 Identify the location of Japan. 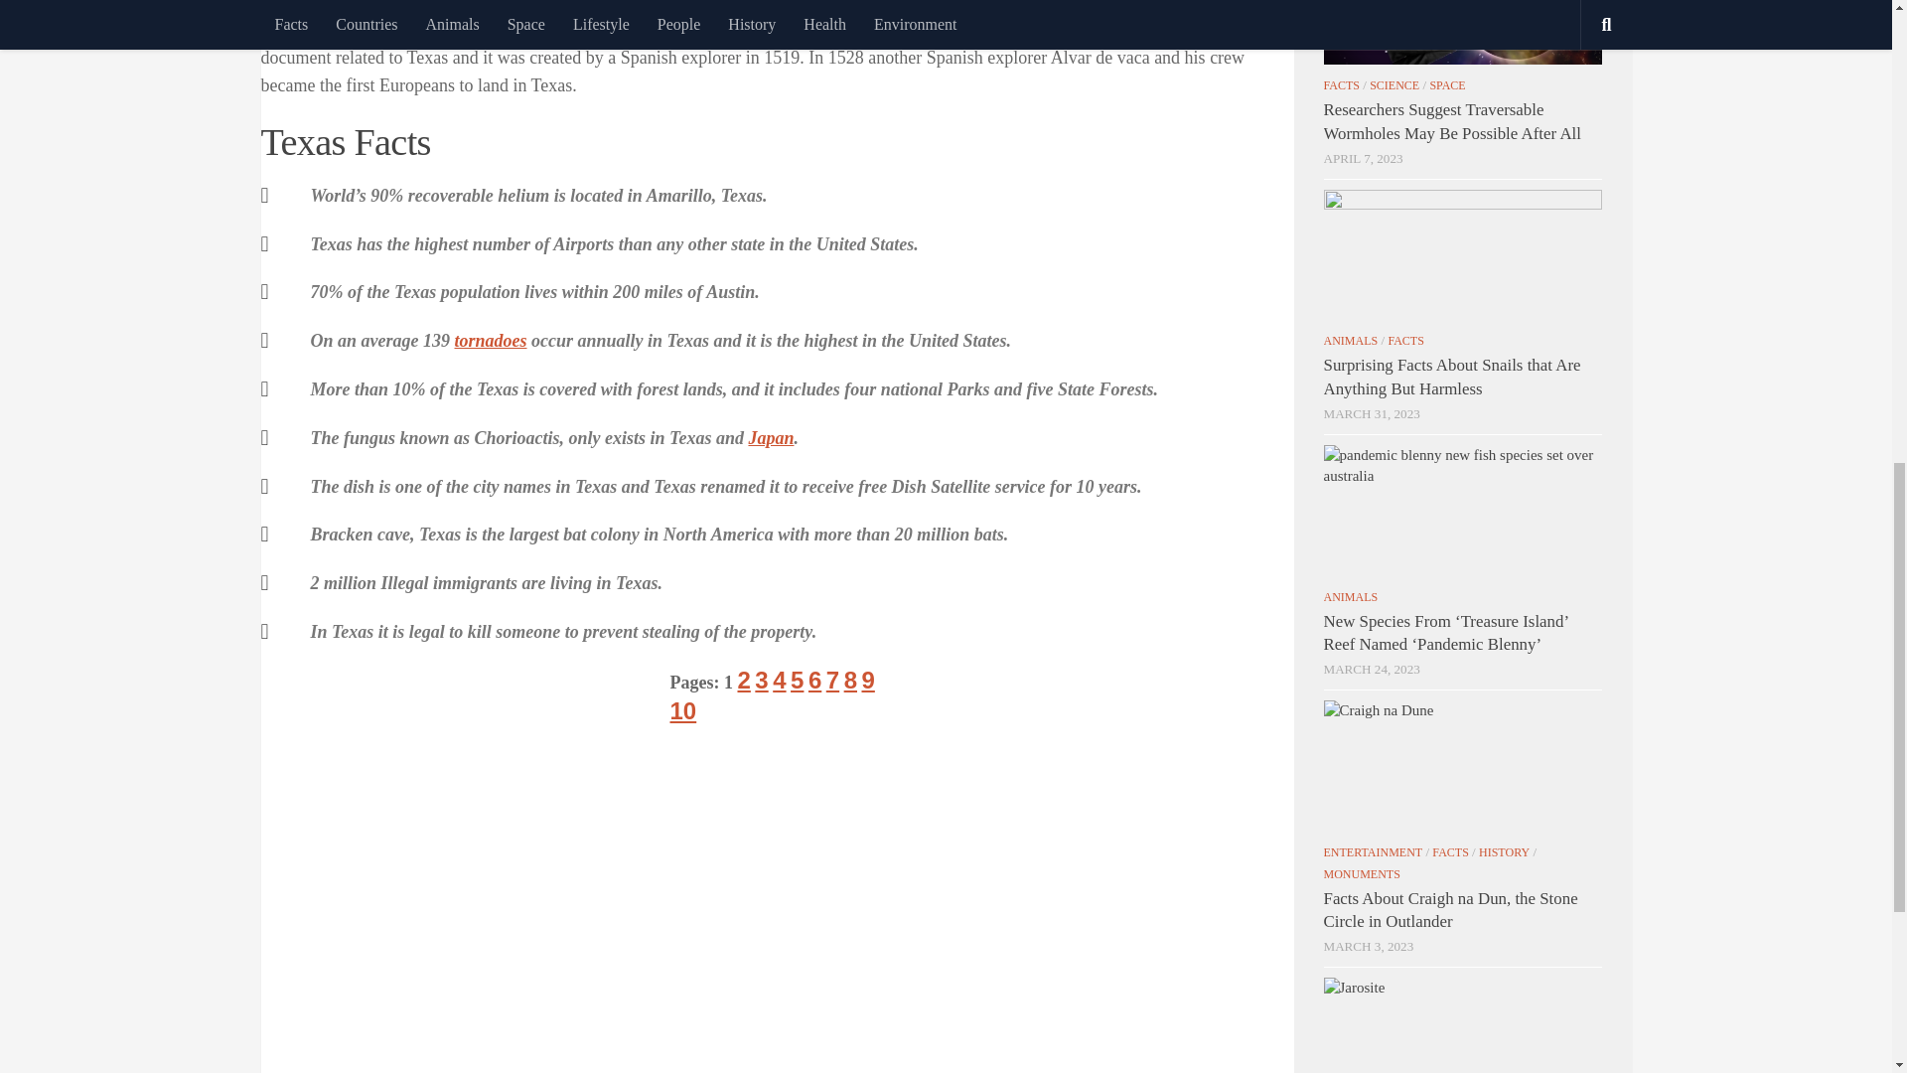
(770, 159).